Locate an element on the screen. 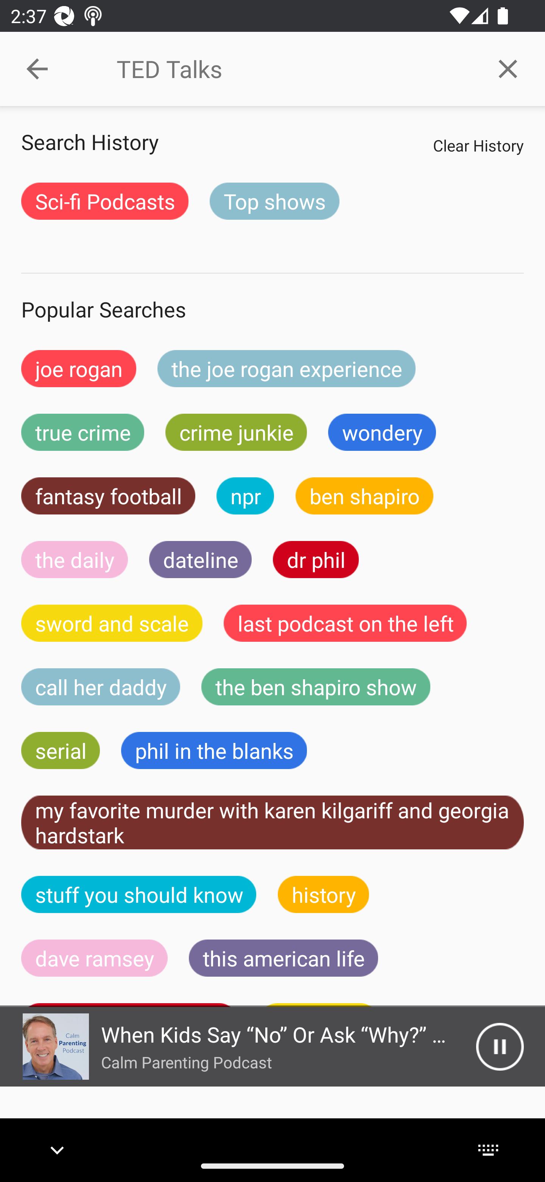 The width and height of the screenshot is (545, 1182). stuff you should know is located at coordinates (139, 894).